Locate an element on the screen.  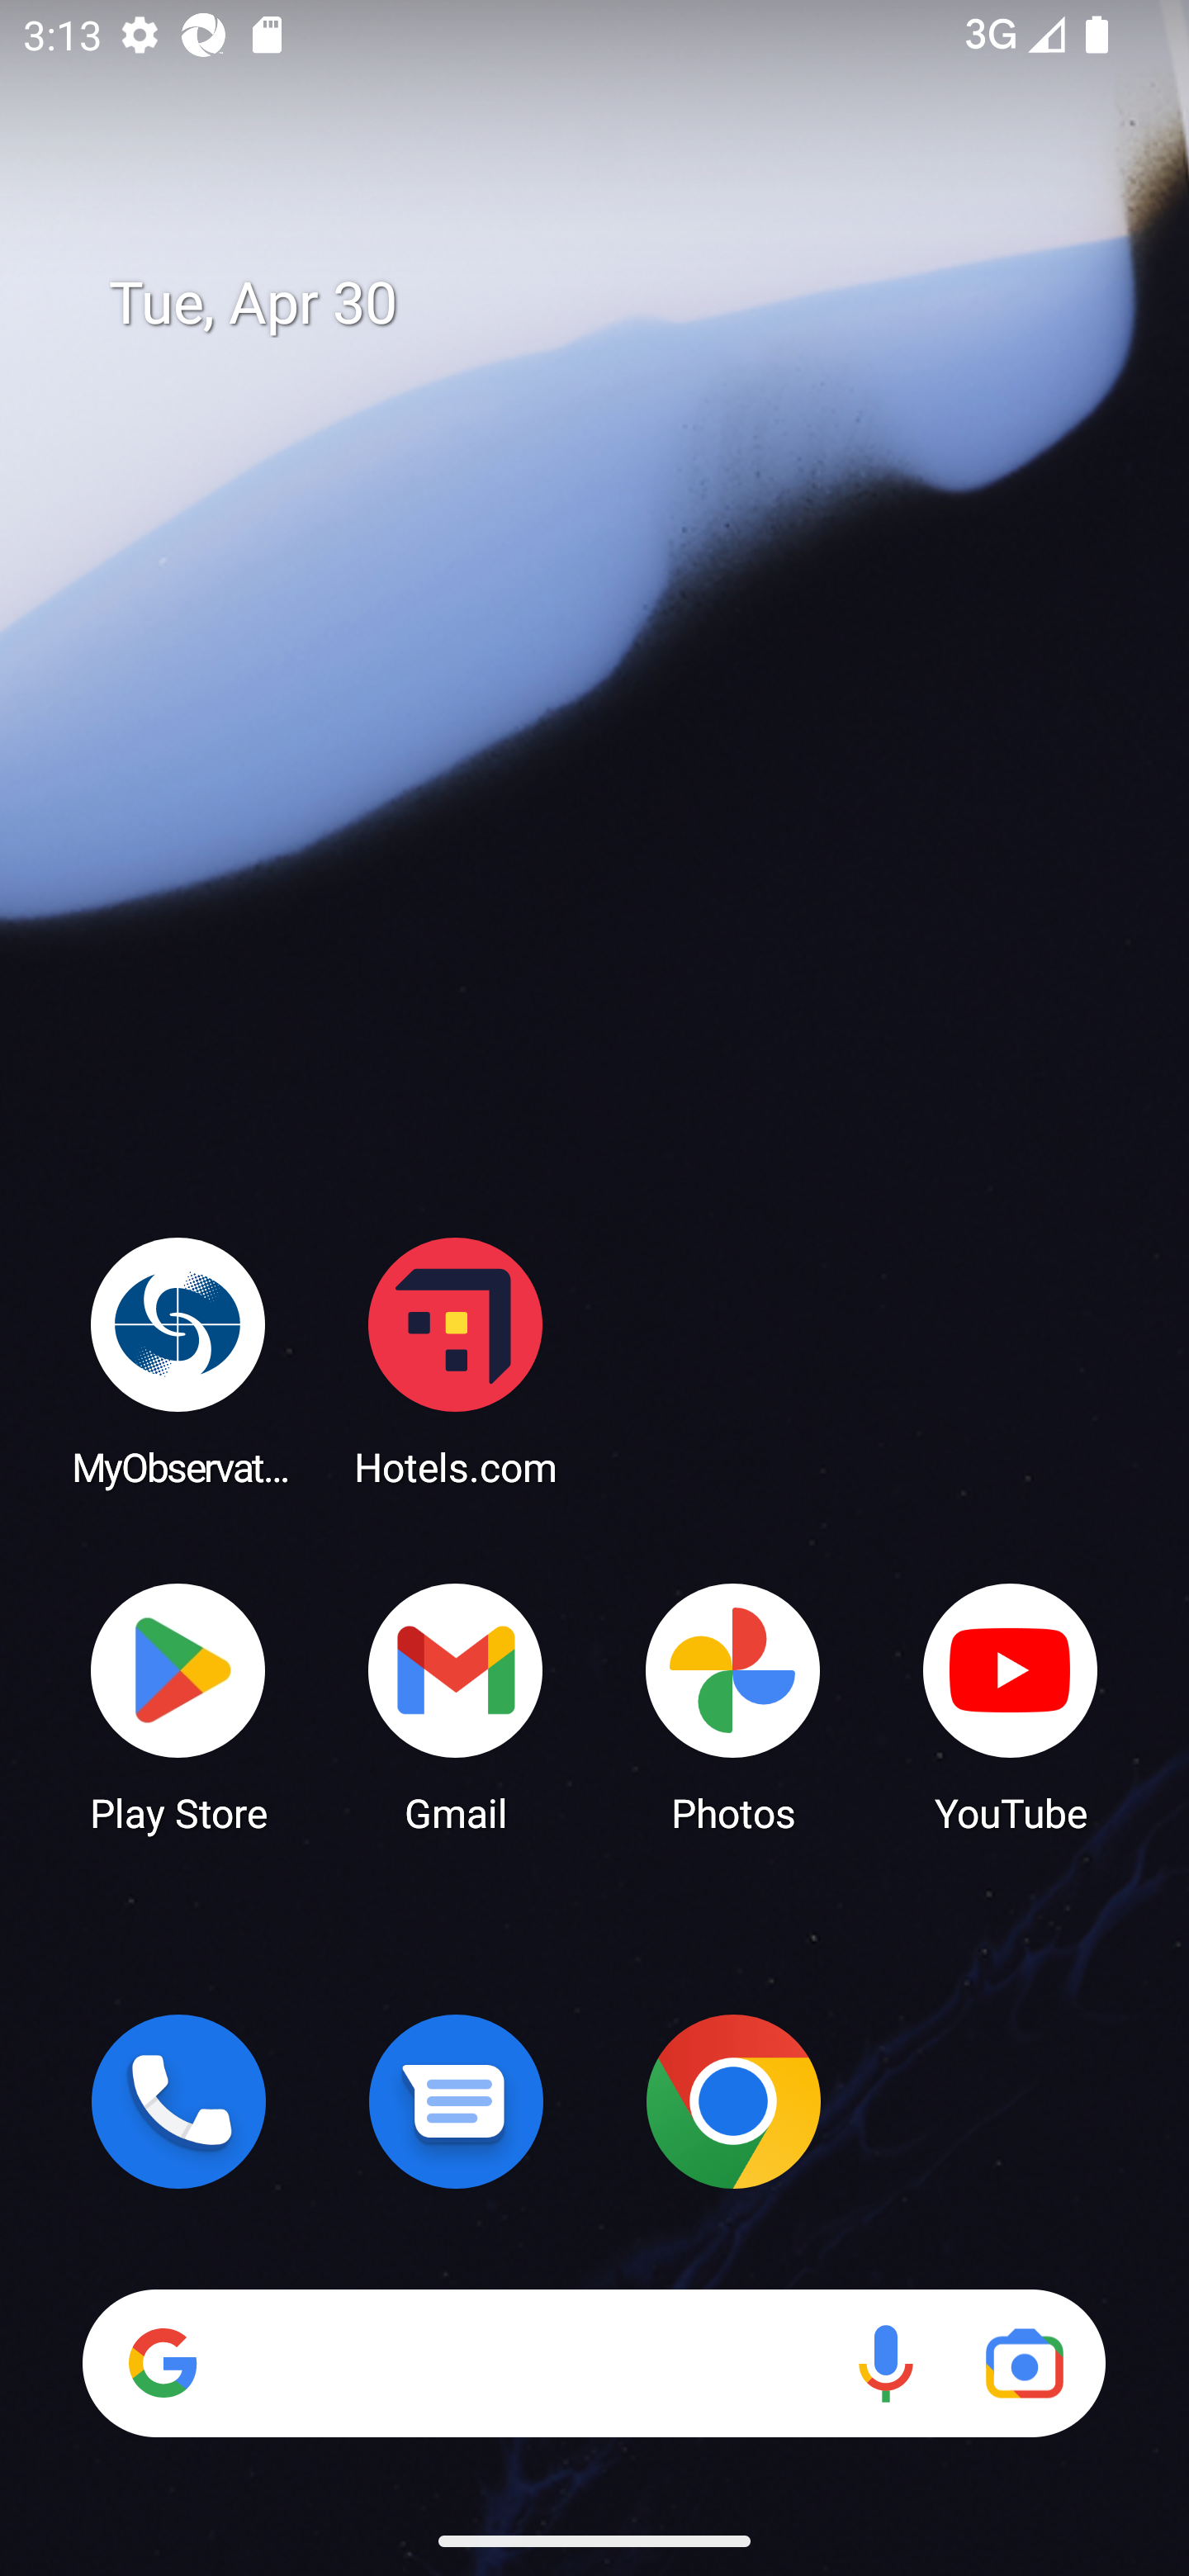
Photos is located at coordinates (733, 1706).